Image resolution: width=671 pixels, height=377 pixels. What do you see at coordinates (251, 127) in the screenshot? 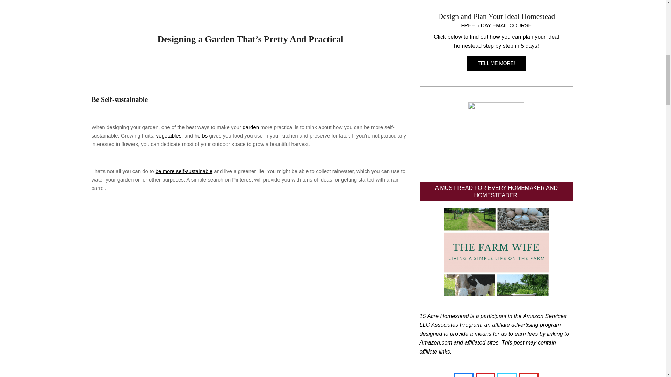
I see `garden` at bounding box center [251, 127].